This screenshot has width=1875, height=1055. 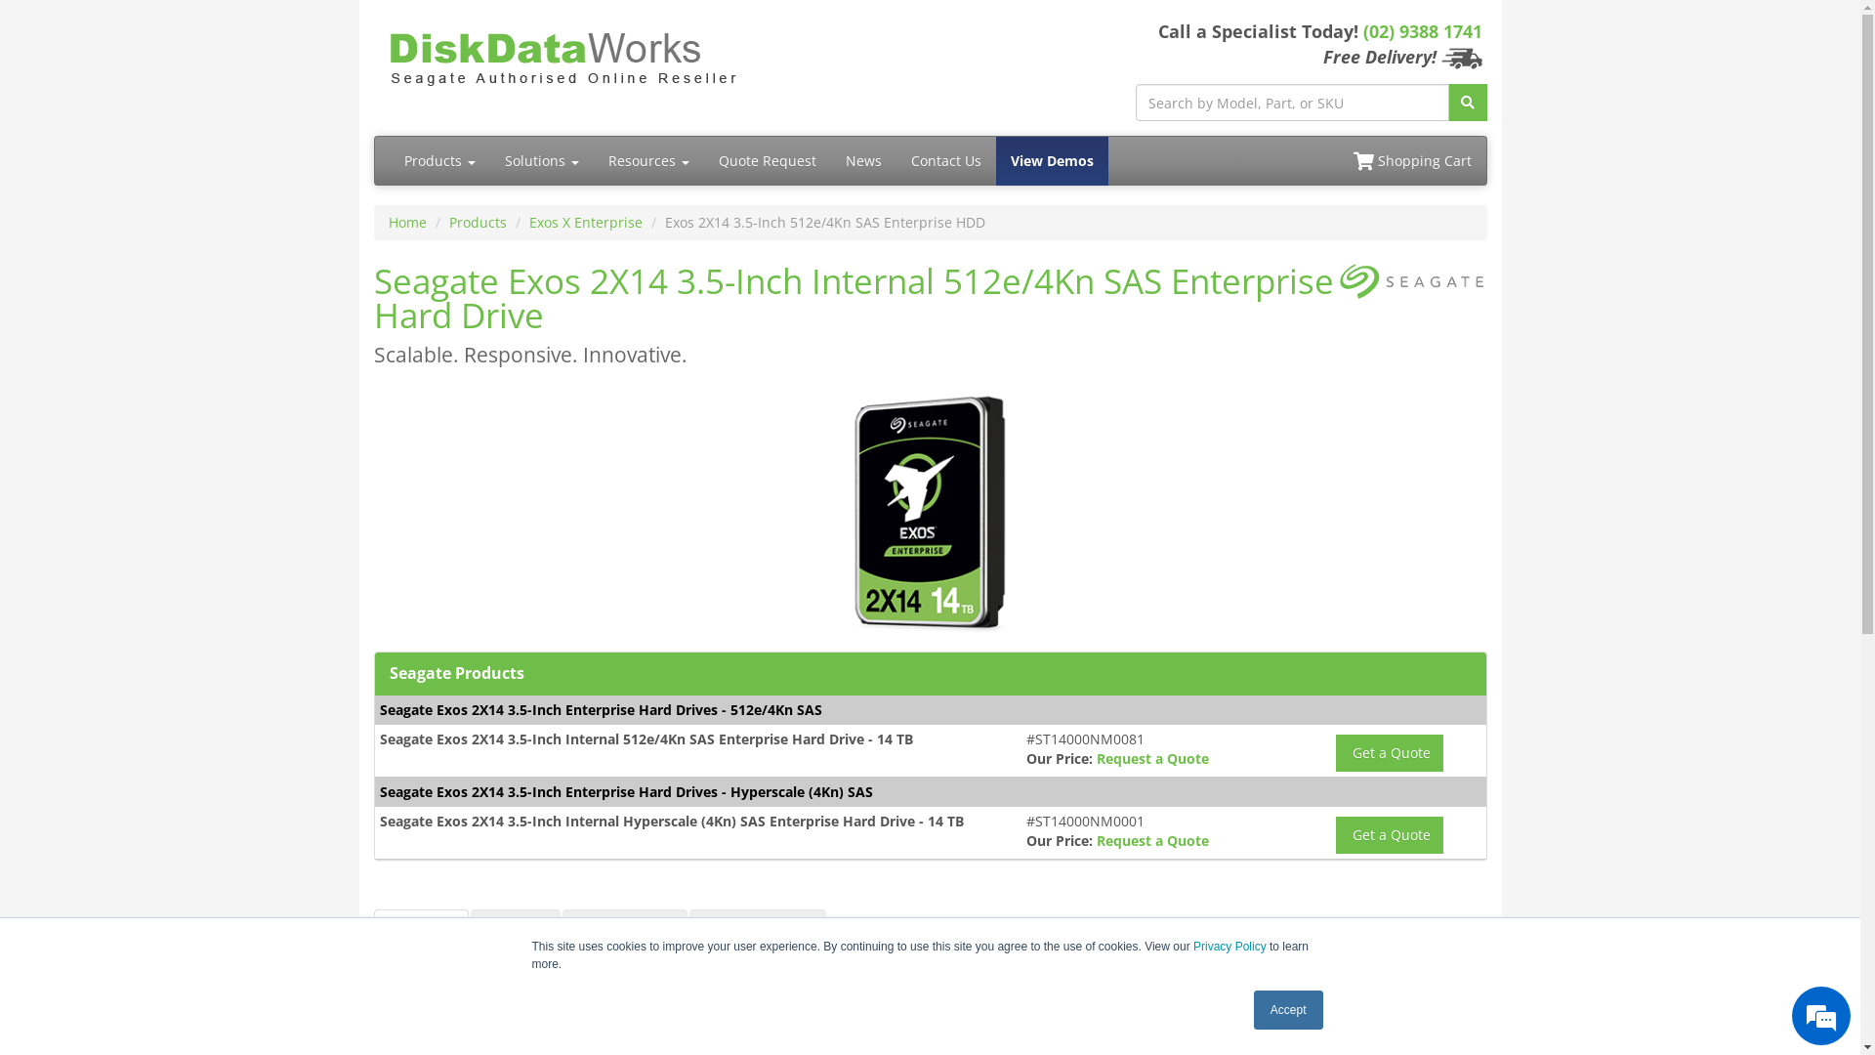 I want to click on Get a Quote, so click(x=1390, y=753).